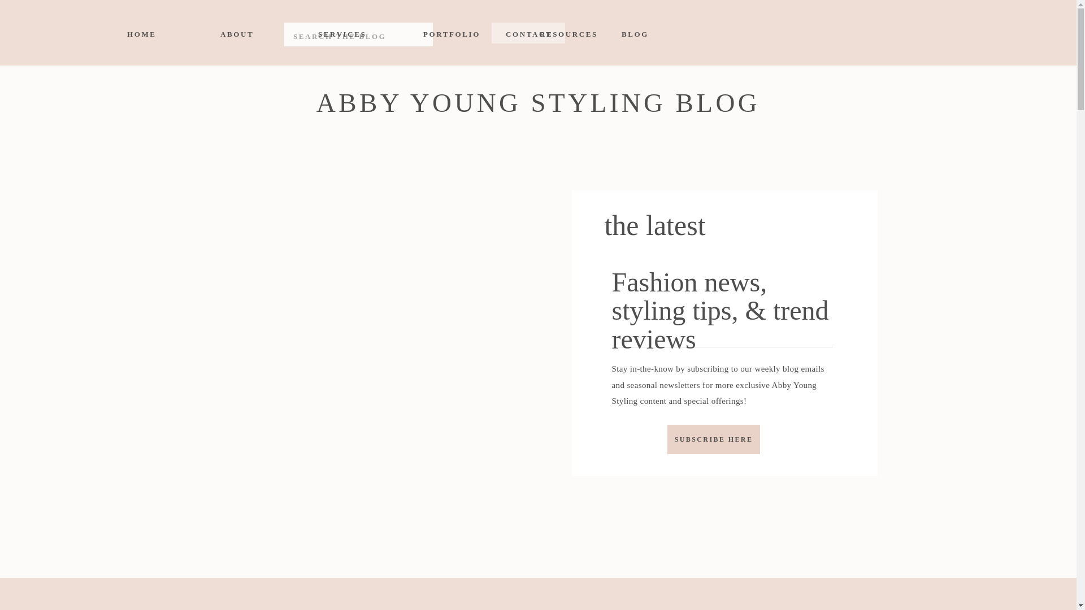  I want to click on CONTACT, so click(528, 32).